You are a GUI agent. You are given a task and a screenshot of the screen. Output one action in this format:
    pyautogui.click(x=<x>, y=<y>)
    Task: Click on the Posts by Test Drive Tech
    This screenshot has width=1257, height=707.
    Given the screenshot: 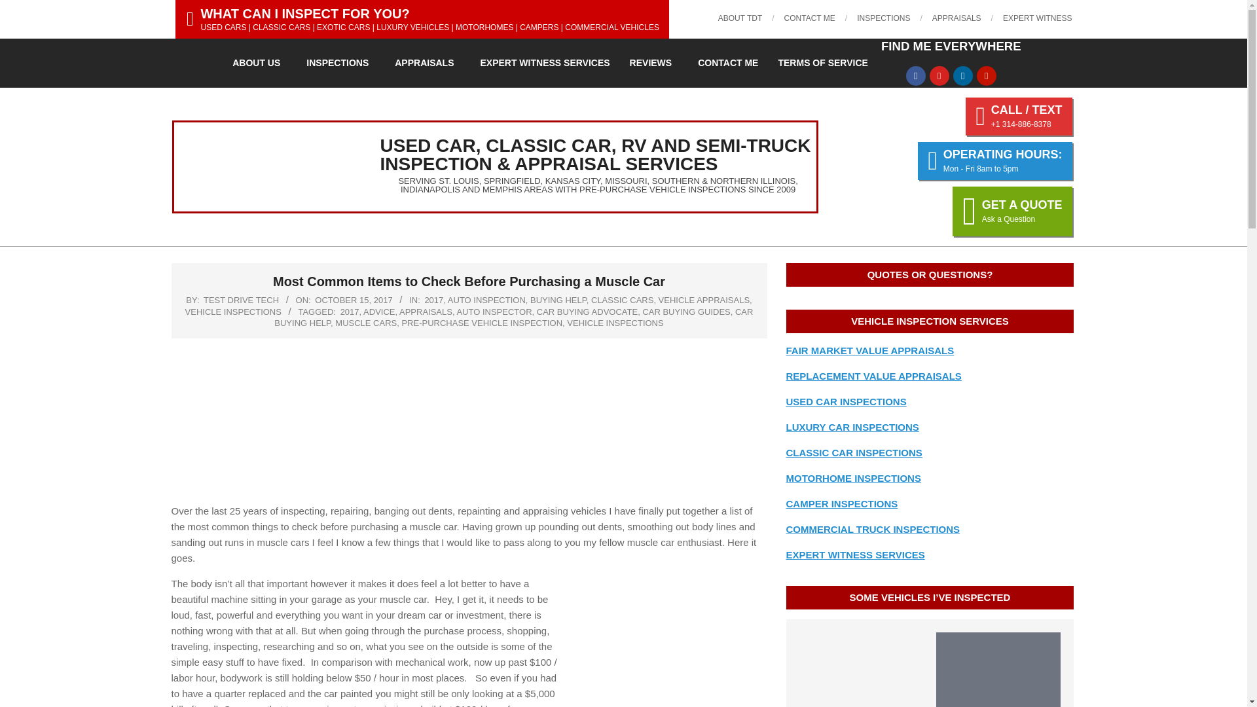 What is the action you would take?
    pyautogui.click(x=241, y=300)
    